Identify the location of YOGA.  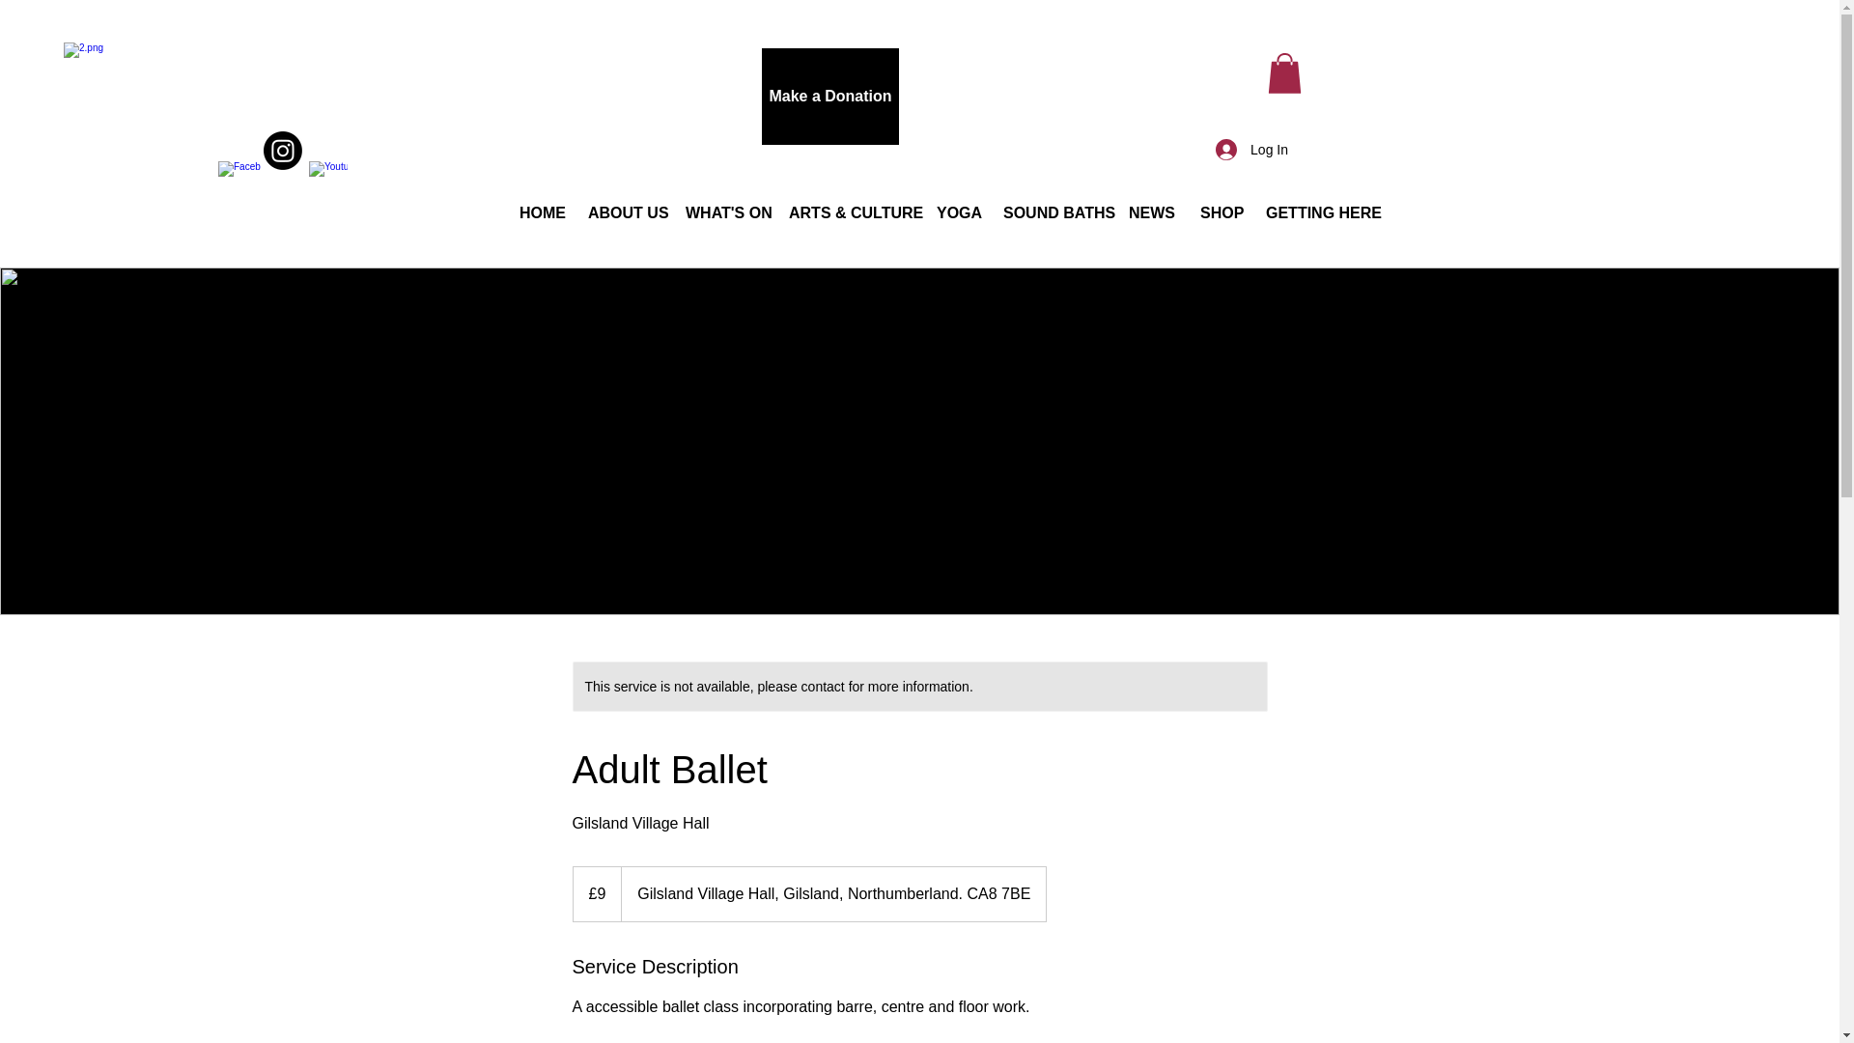
(954, 212).